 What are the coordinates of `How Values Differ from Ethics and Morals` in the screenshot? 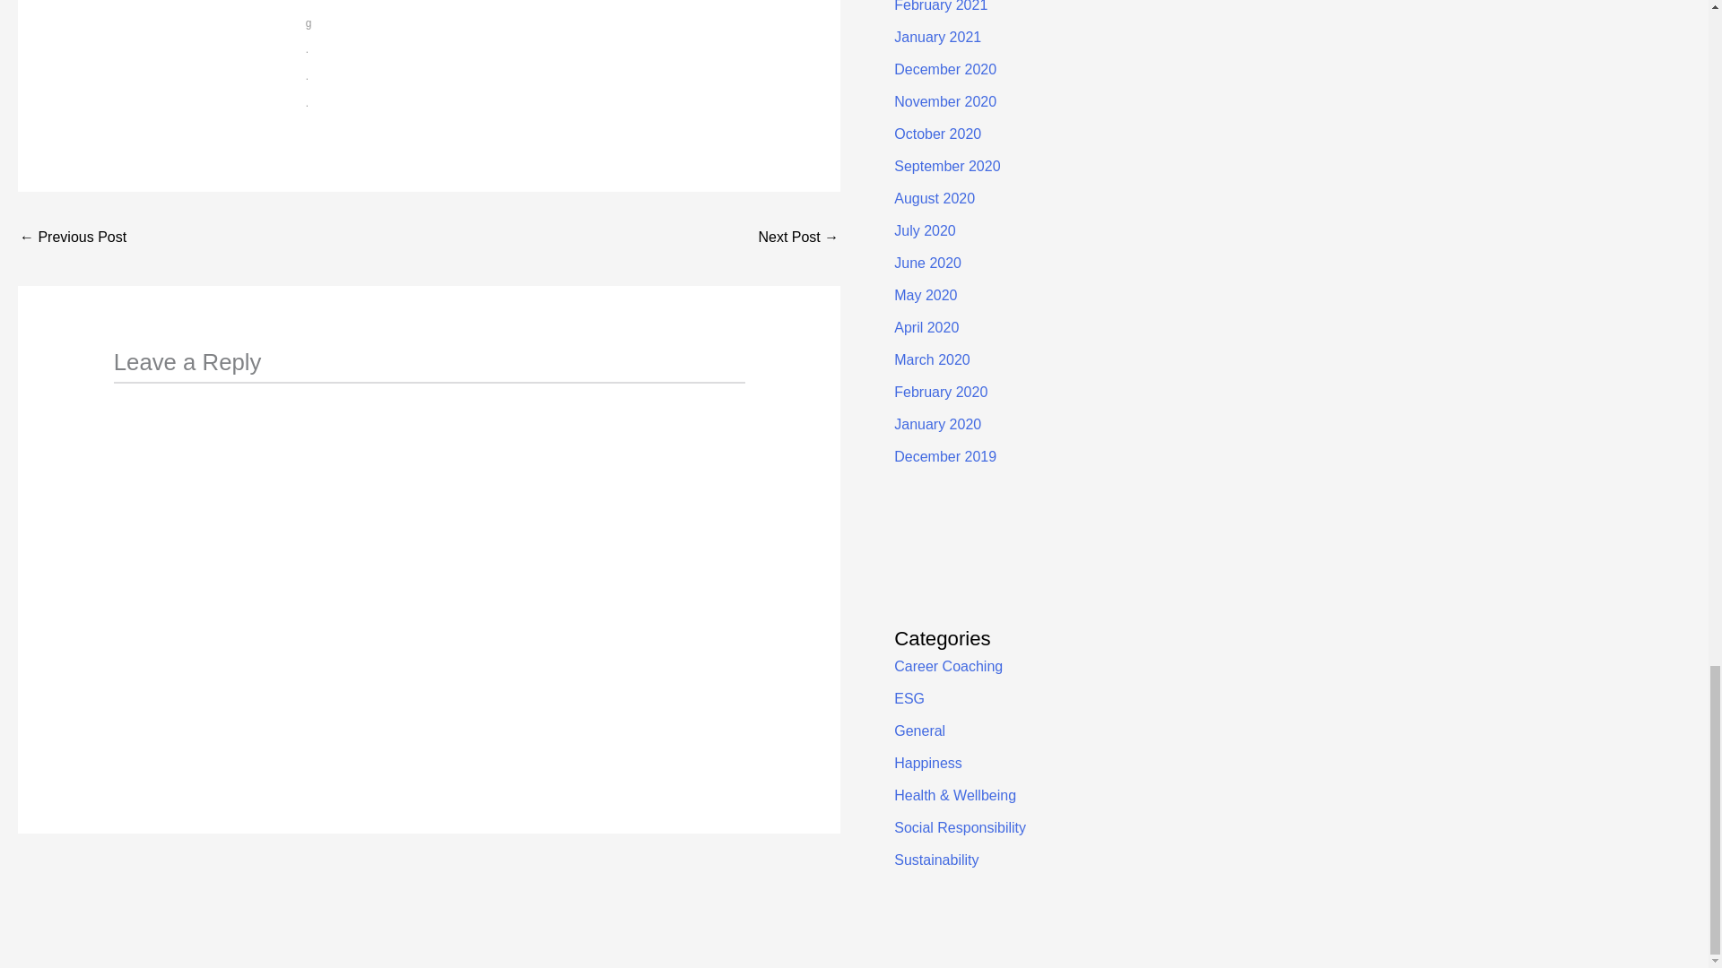 It's located at (798, 238).